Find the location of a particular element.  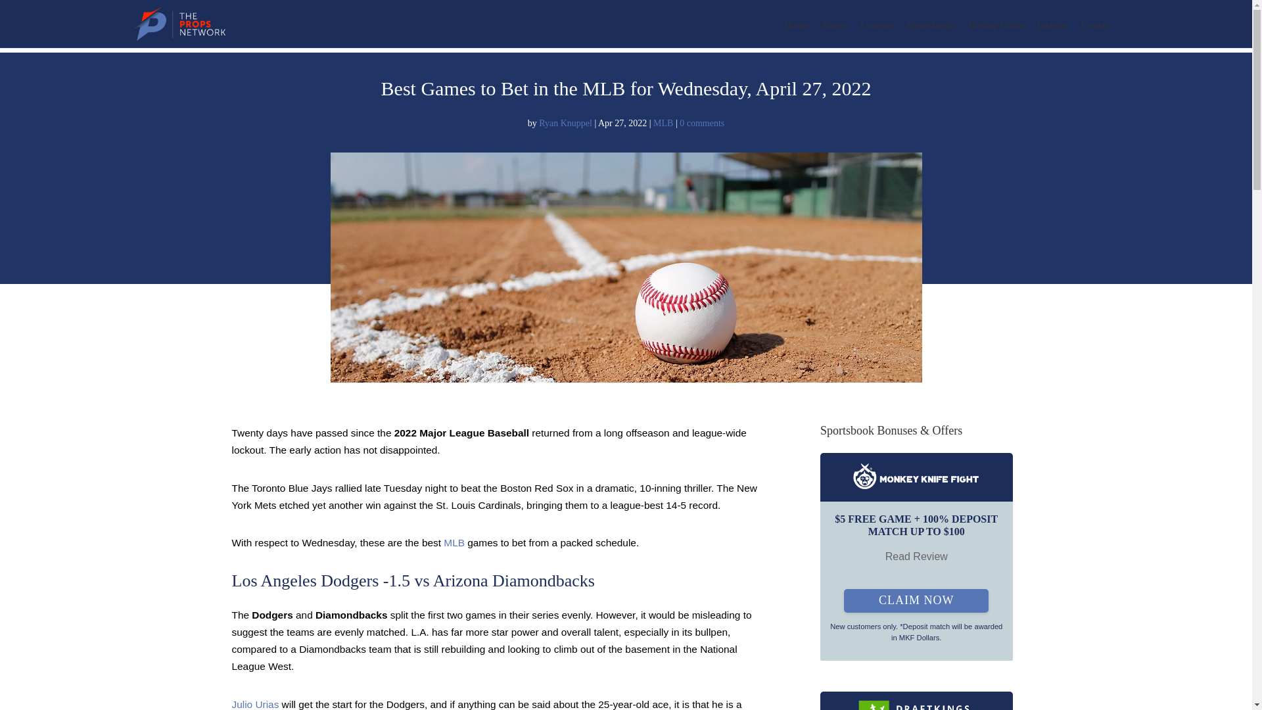

Shows is located at coordinates (835, 32).